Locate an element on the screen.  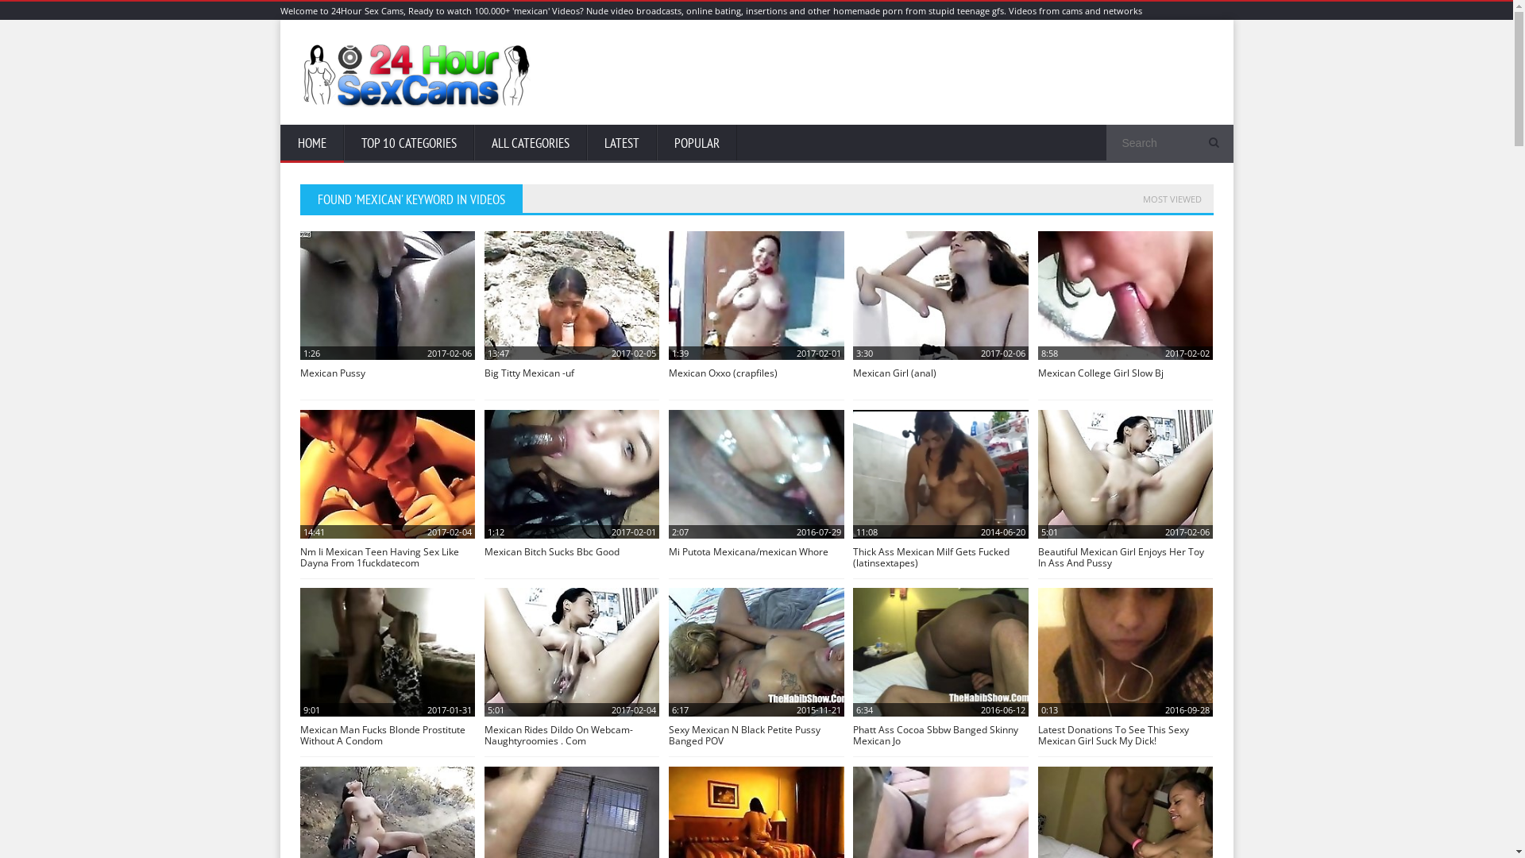
2:07
2016-07-29
Mi Putota Mexicana/mexican Whore is located at coordinates (756, 490).